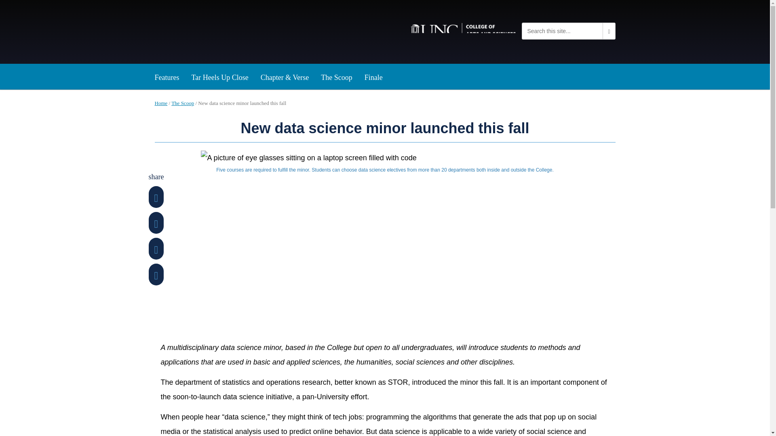  What do you see at coordinates (336, 74) in the screenshot?
I see `The Scoop` at bounding box center [336, 74].